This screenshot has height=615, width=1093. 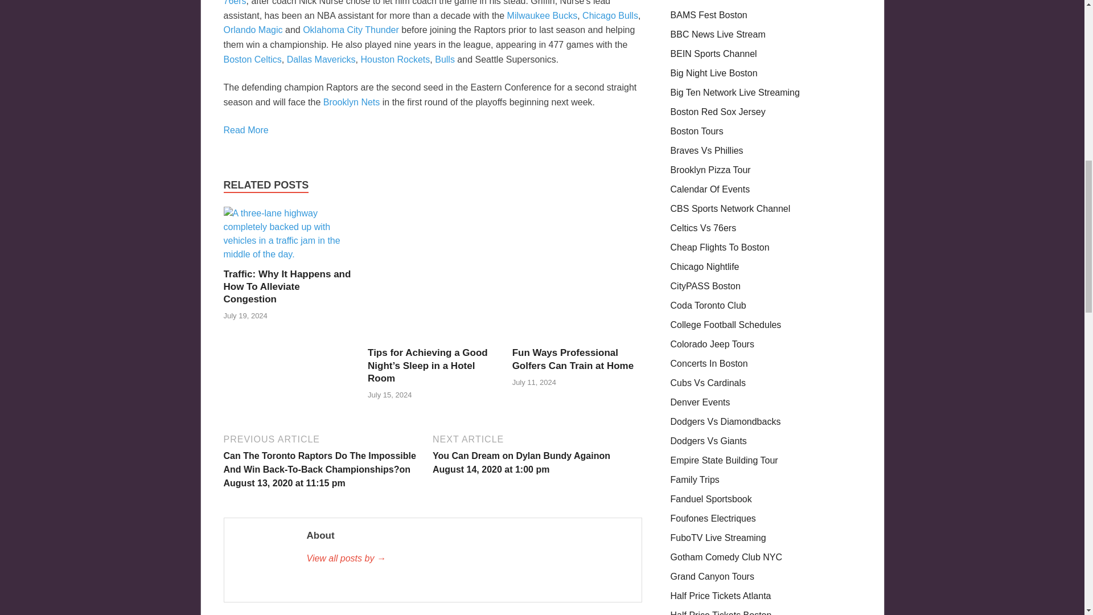 What do you see at coordinates (577, 339) in the screenshot?
I see `Fun Ways Professional Golfers Can Train at Home` at bounding box center [577, 339].